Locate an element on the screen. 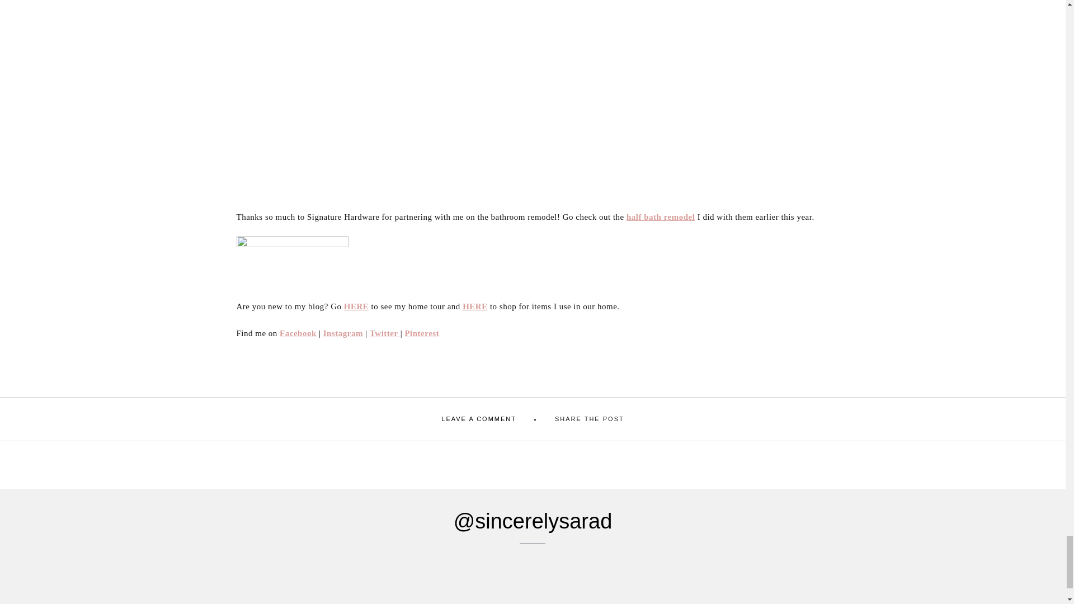  Pinterest is located at coordinates (422, 333).